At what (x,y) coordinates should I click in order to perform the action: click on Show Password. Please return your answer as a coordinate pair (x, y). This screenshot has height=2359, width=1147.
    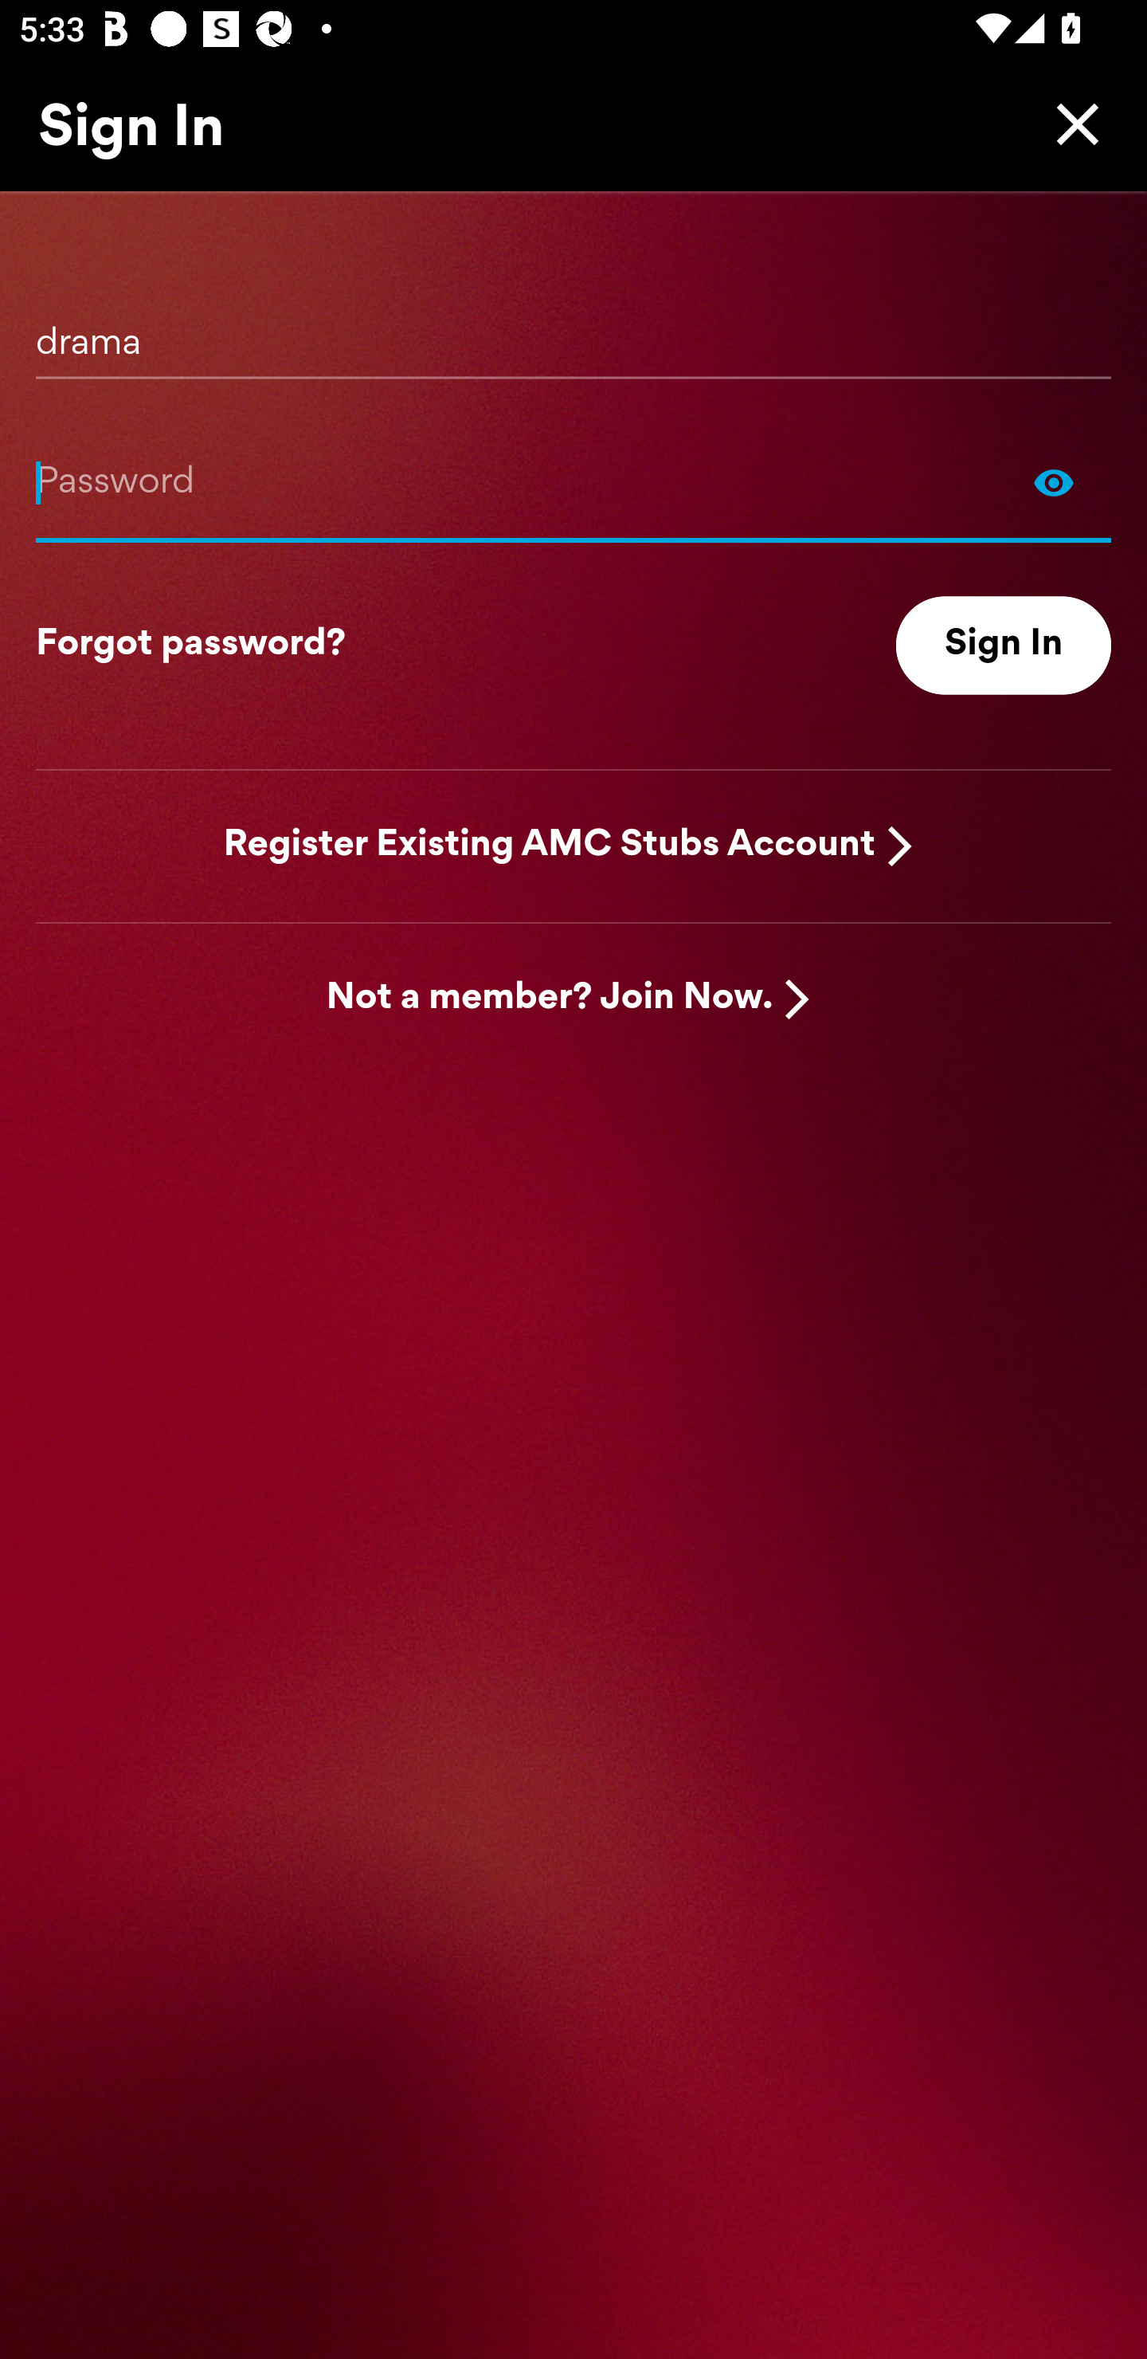
    Looking at the image, I should click on (573, 481).